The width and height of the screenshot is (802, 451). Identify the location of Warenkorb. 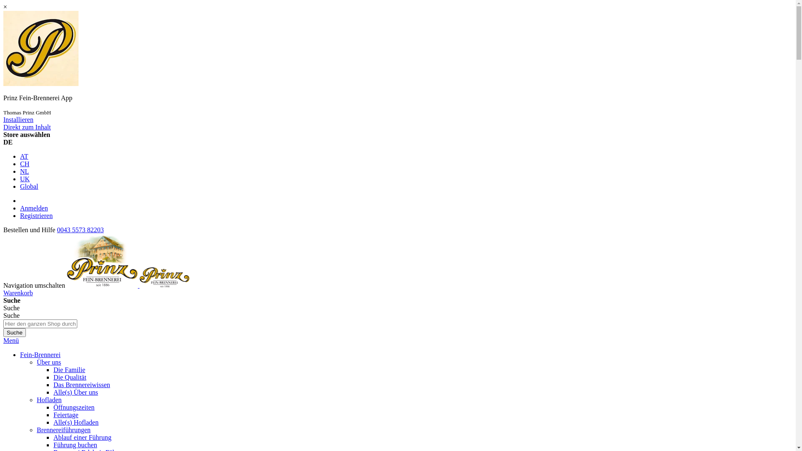
(18, 293).